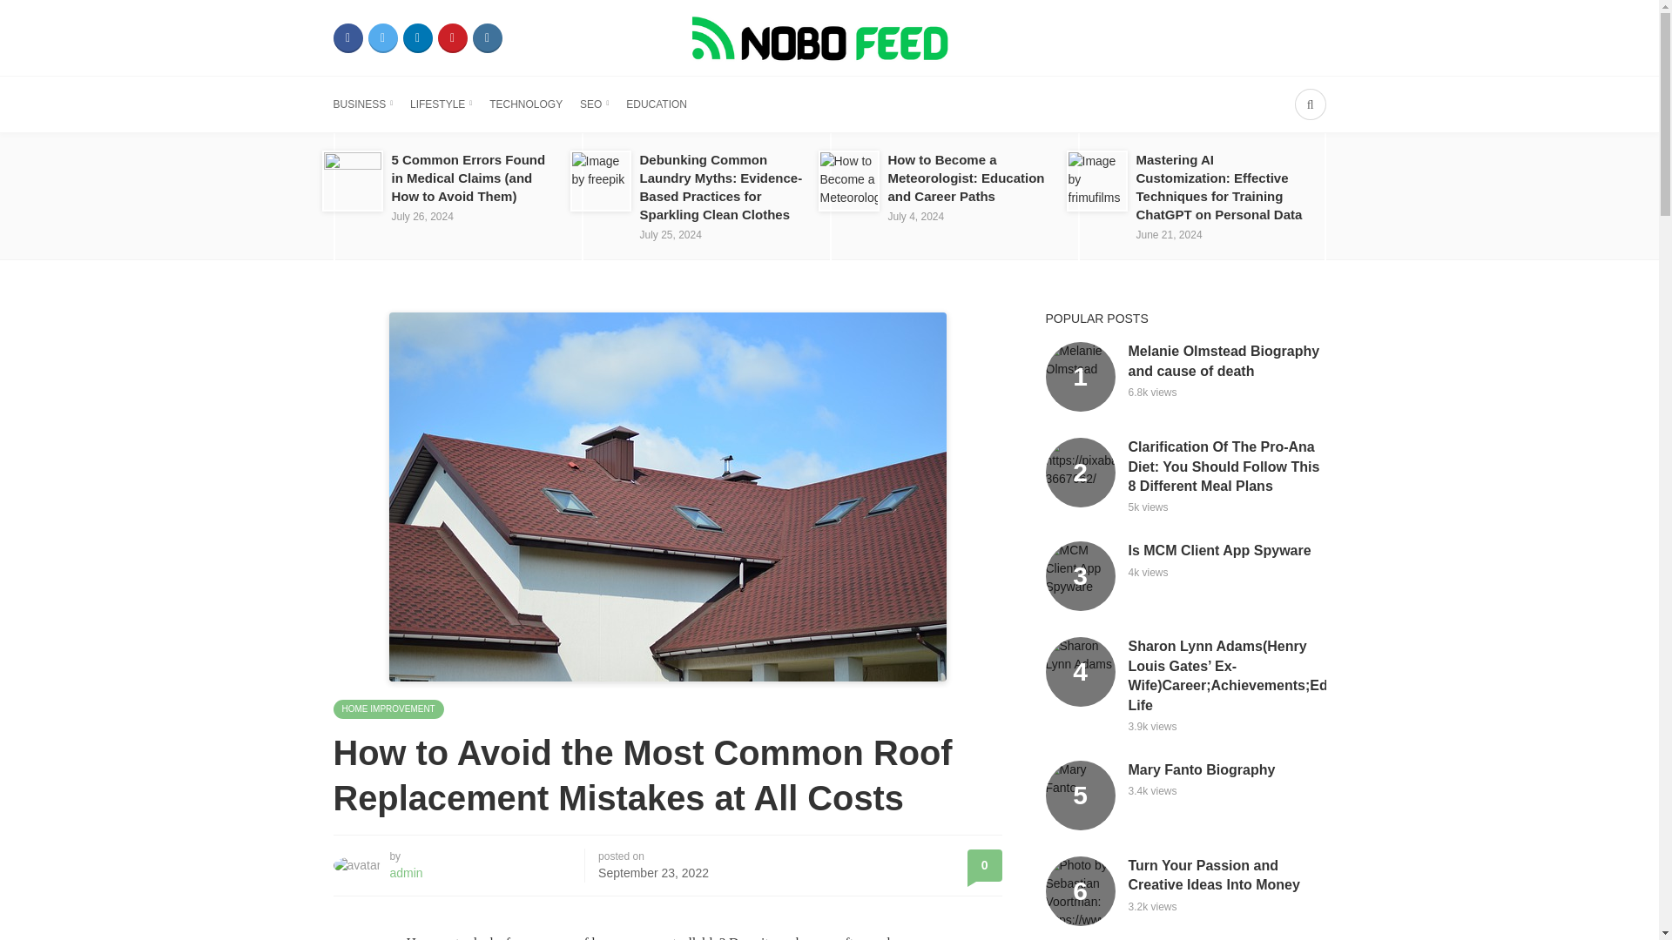 The height and width of the screenshot is (940, 1672). What do you see at coordinates (669, 235) in the screenshot?
I see `July 25, 2024` at bounding box center [669, 235].